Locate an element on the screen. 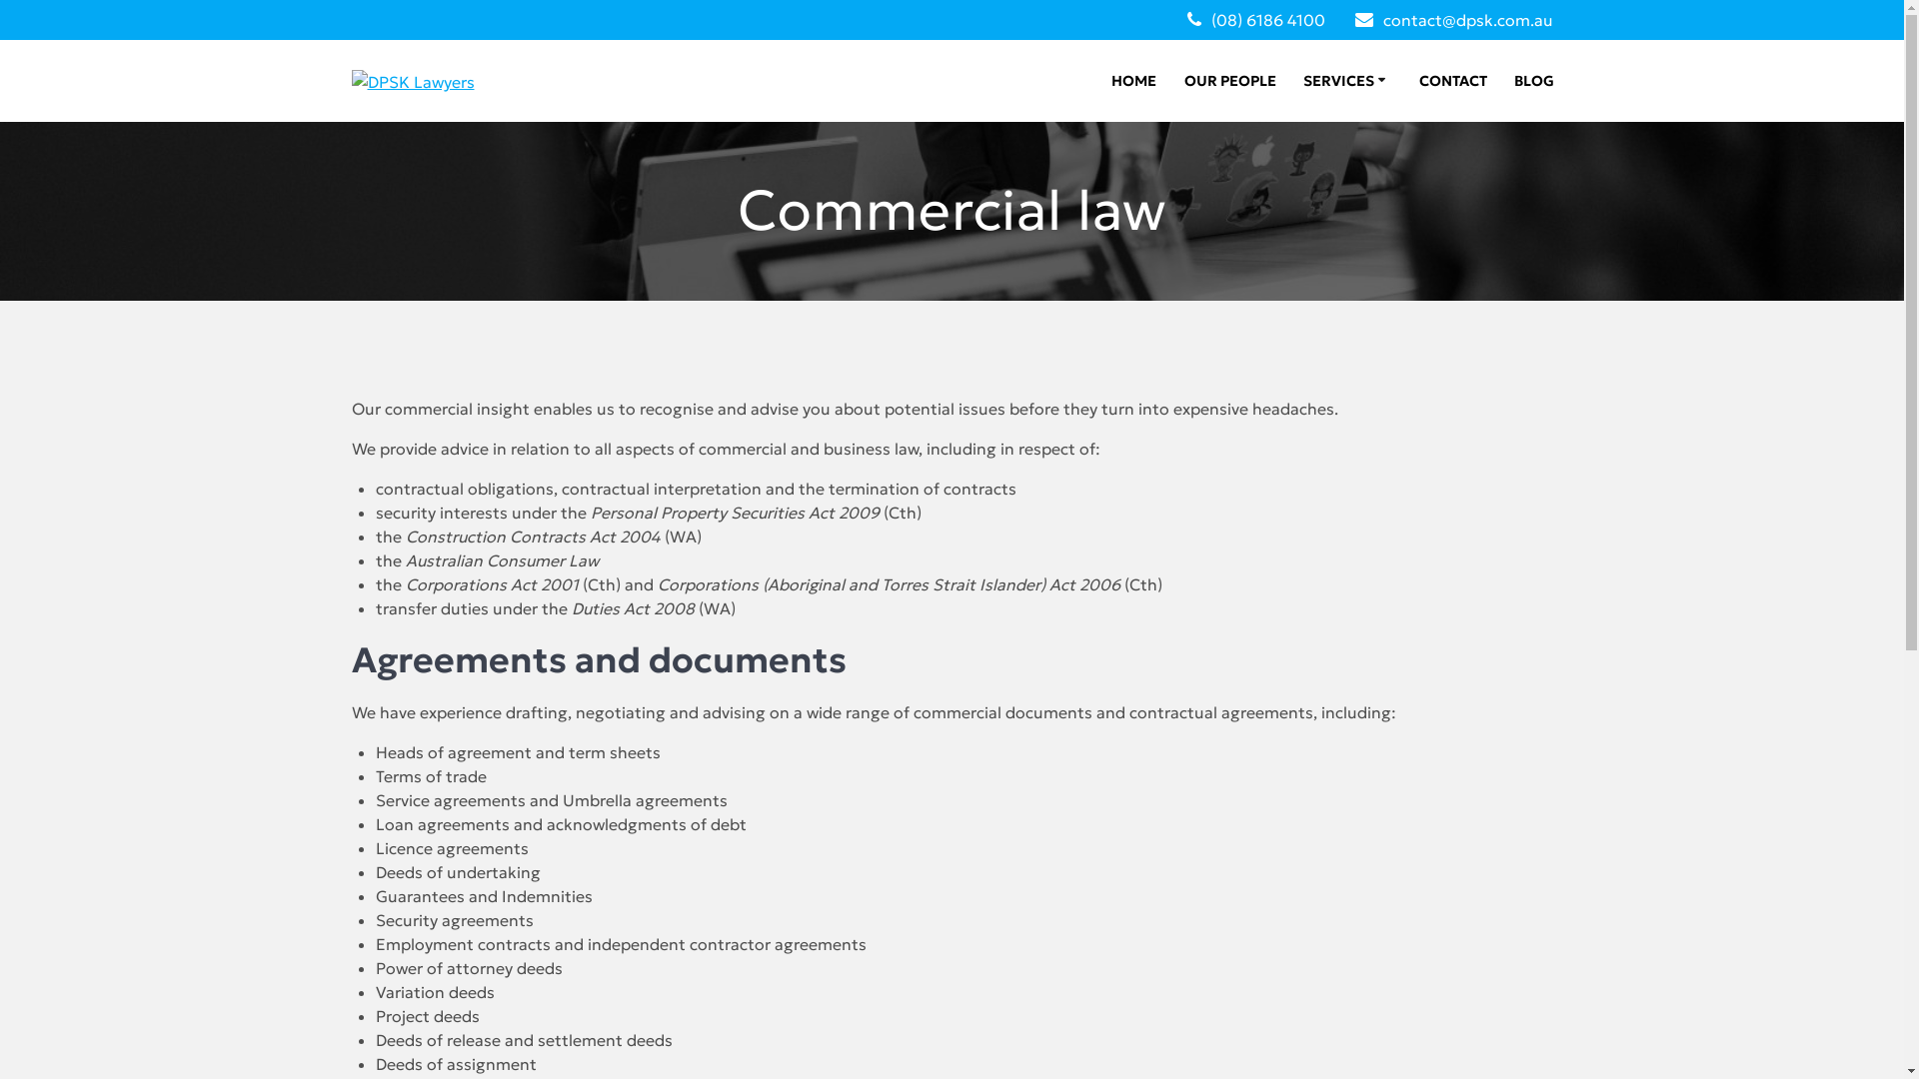  SERVICES is located at coordinates (1347, 82).